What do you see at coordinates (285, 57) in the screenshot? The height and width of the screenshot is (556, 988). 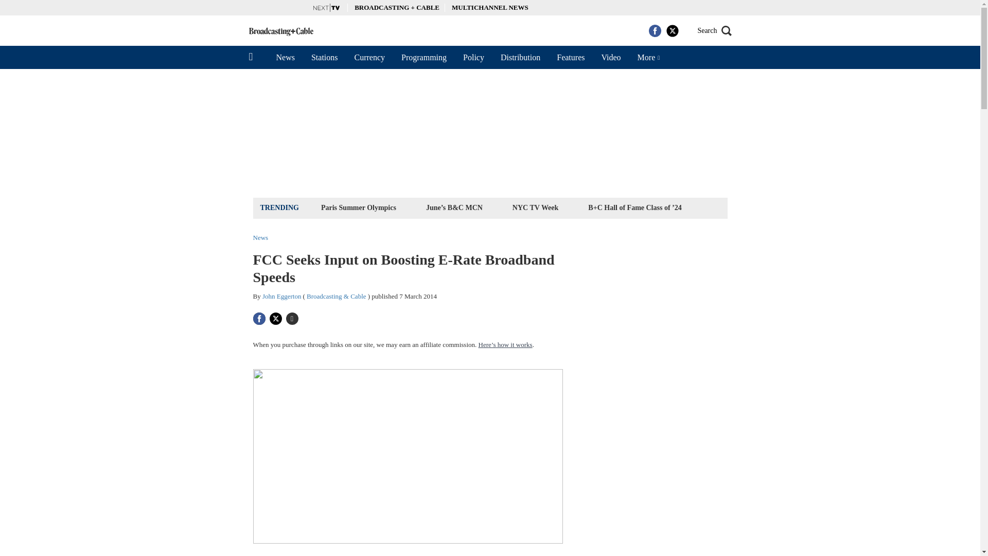 I see `News` at bounding box center [285, 57].